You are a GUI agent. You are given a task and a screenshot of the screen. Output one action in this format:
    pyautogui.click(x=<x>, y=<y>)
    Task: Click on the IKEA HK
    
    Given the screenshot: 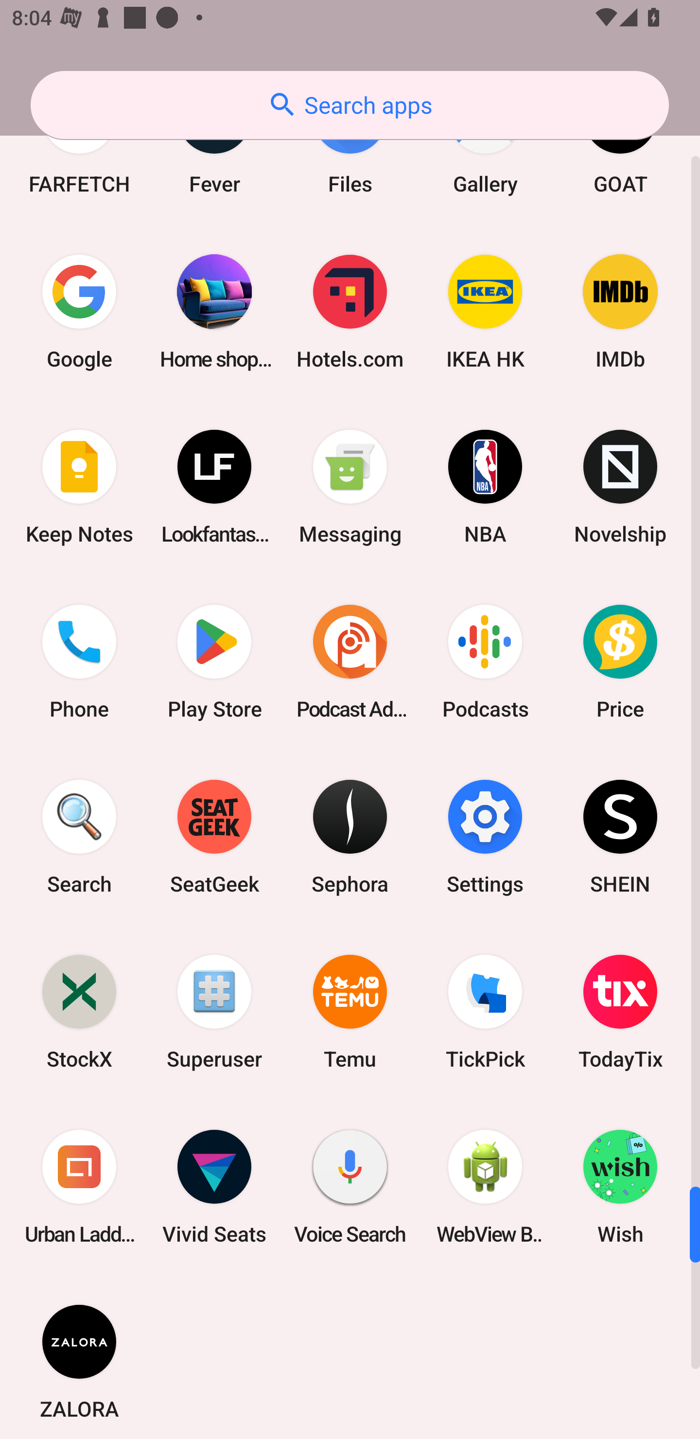 What is the action you would take?
    pyautogui.click(x=485, y=311)
    